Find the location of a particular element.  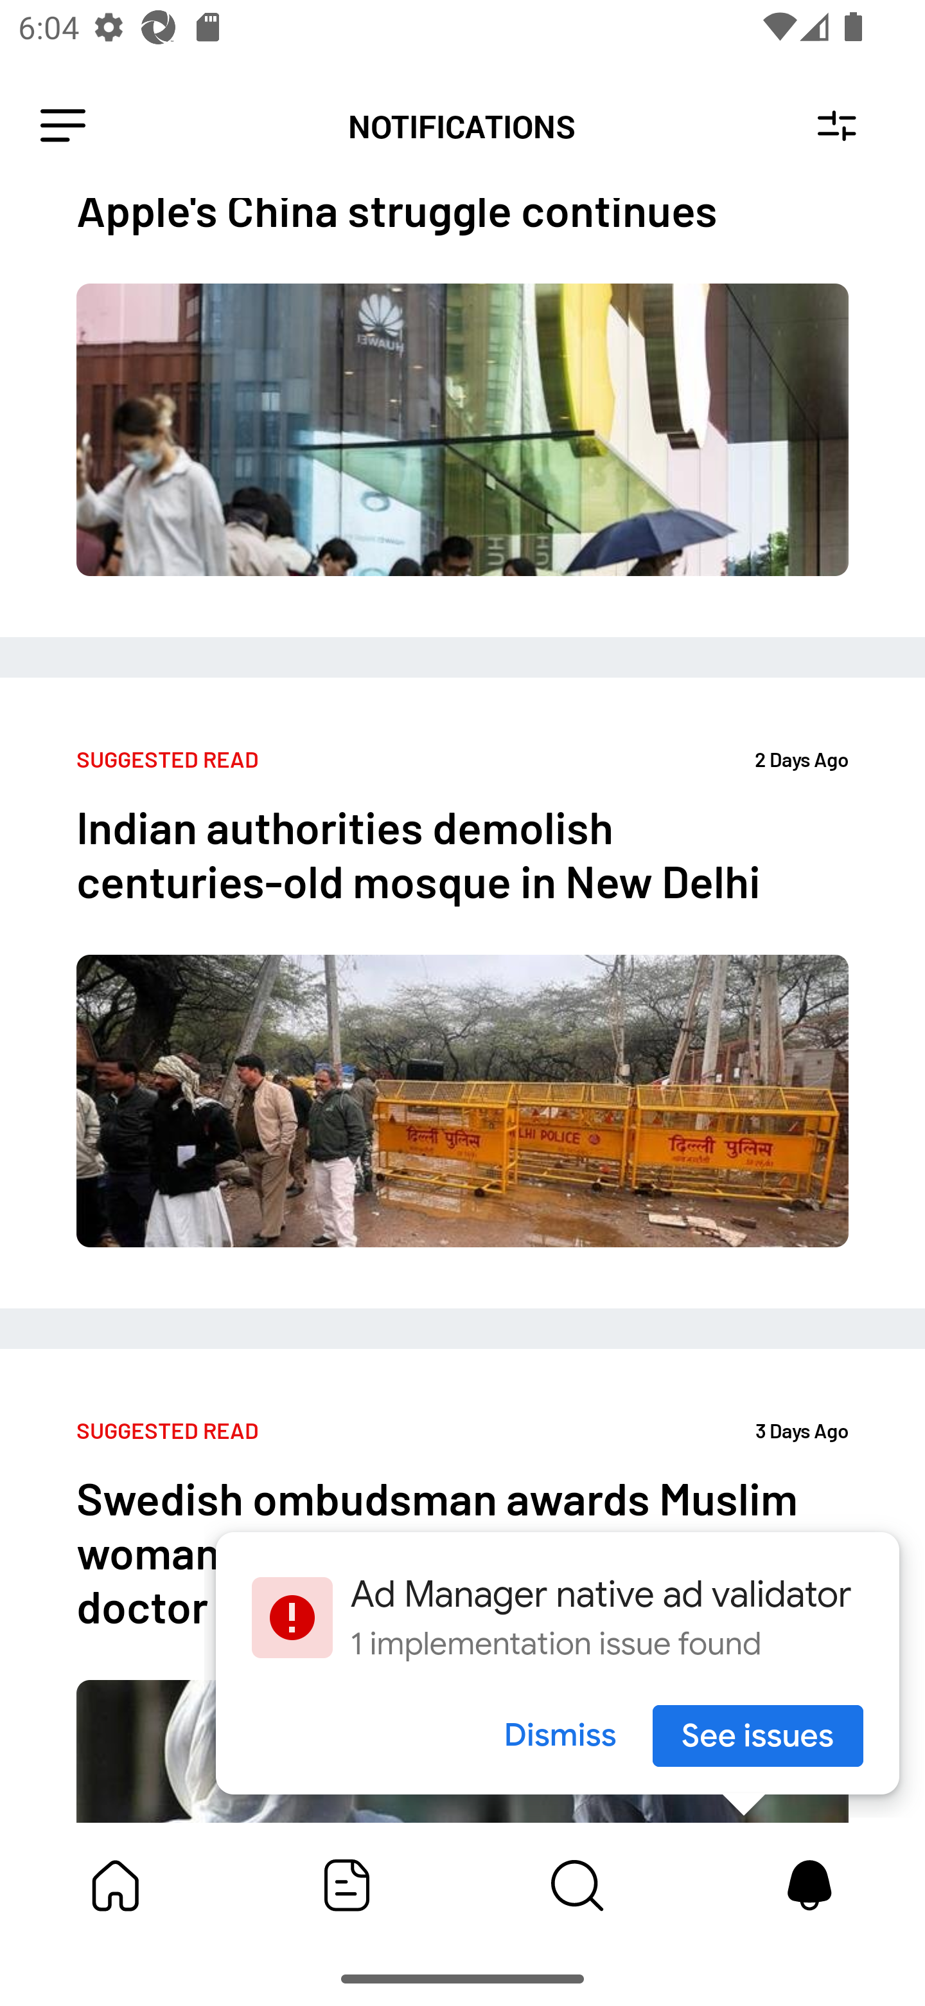

Apple's China struggle continues Image of the New is located at coordinates (463, 418).